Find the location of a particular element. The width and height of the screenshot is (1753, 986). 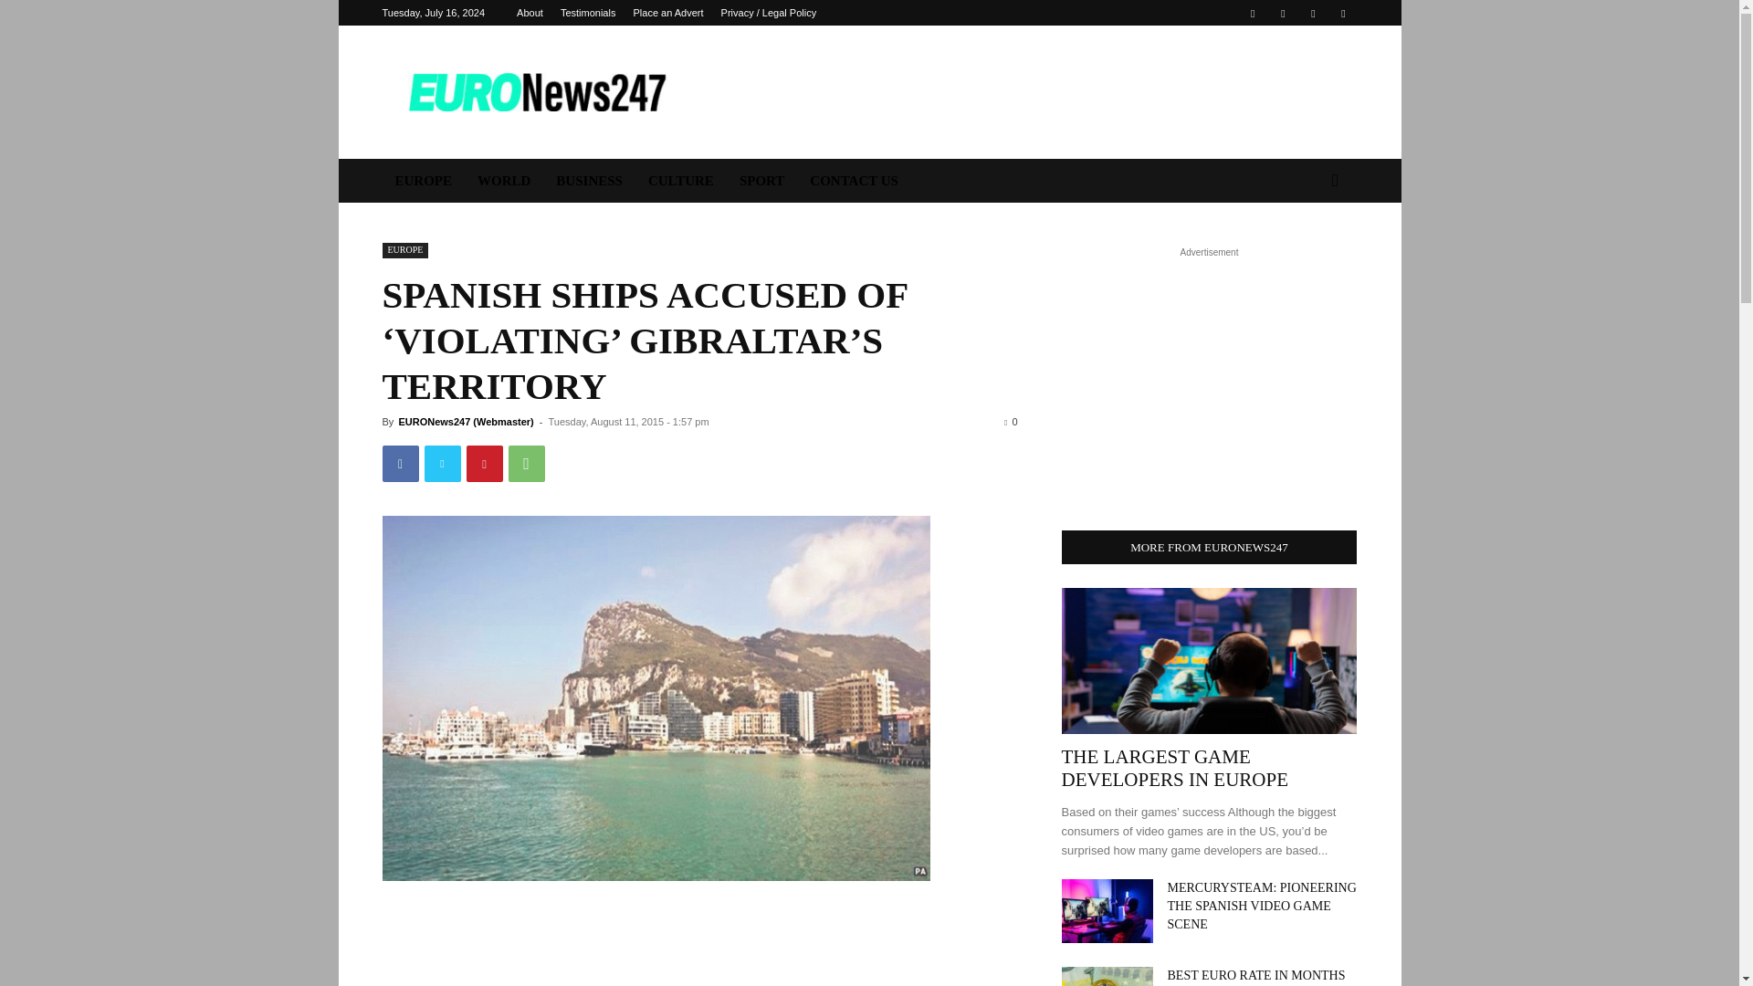

EUROPE is located at coordinates (404, 250).